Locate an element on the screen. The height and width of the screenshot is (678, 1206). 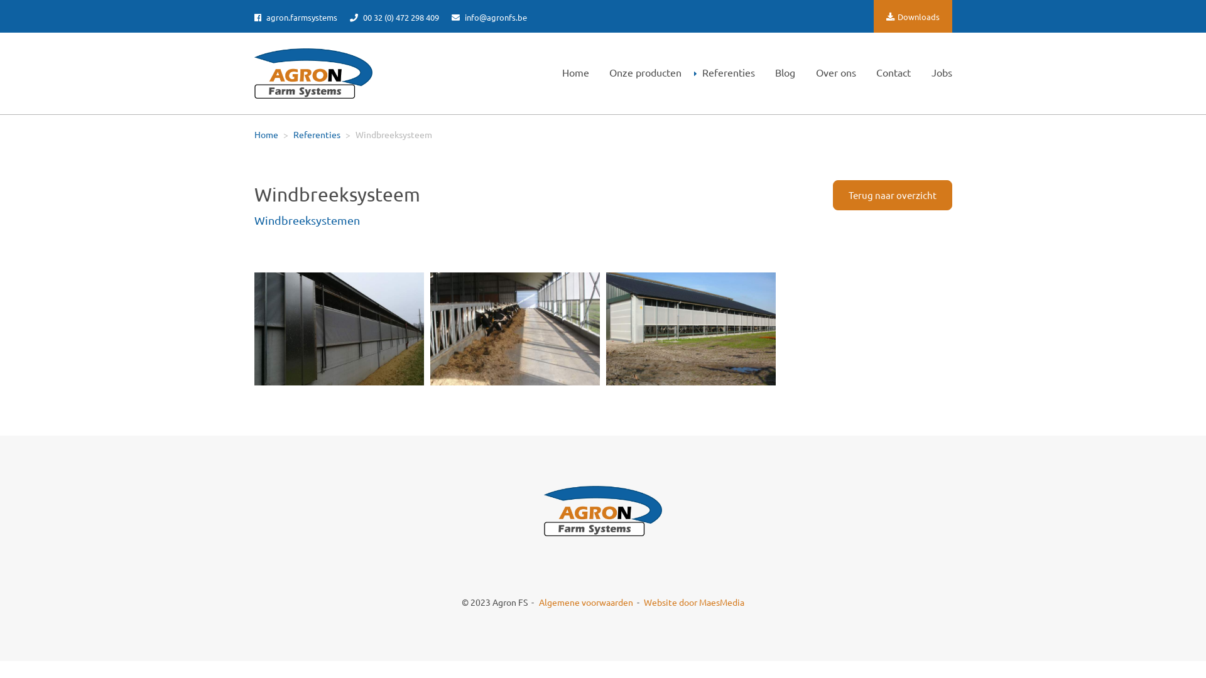
Blog is located at coordinates (781, 73).